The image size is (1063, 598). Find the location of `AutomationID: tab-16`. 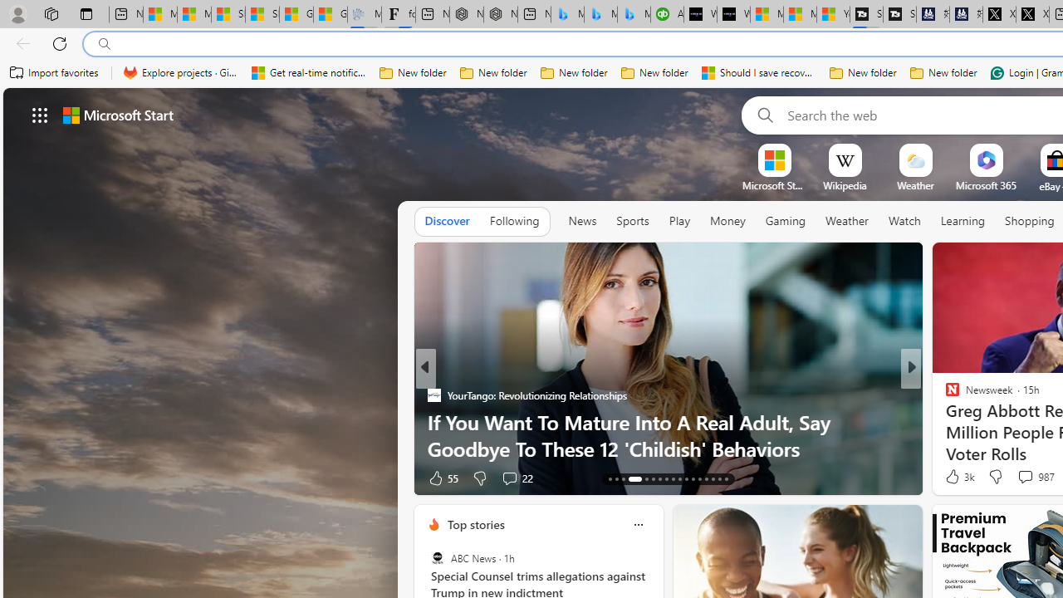

AutomationID: tab-16 is located at coordinates (629, 478).